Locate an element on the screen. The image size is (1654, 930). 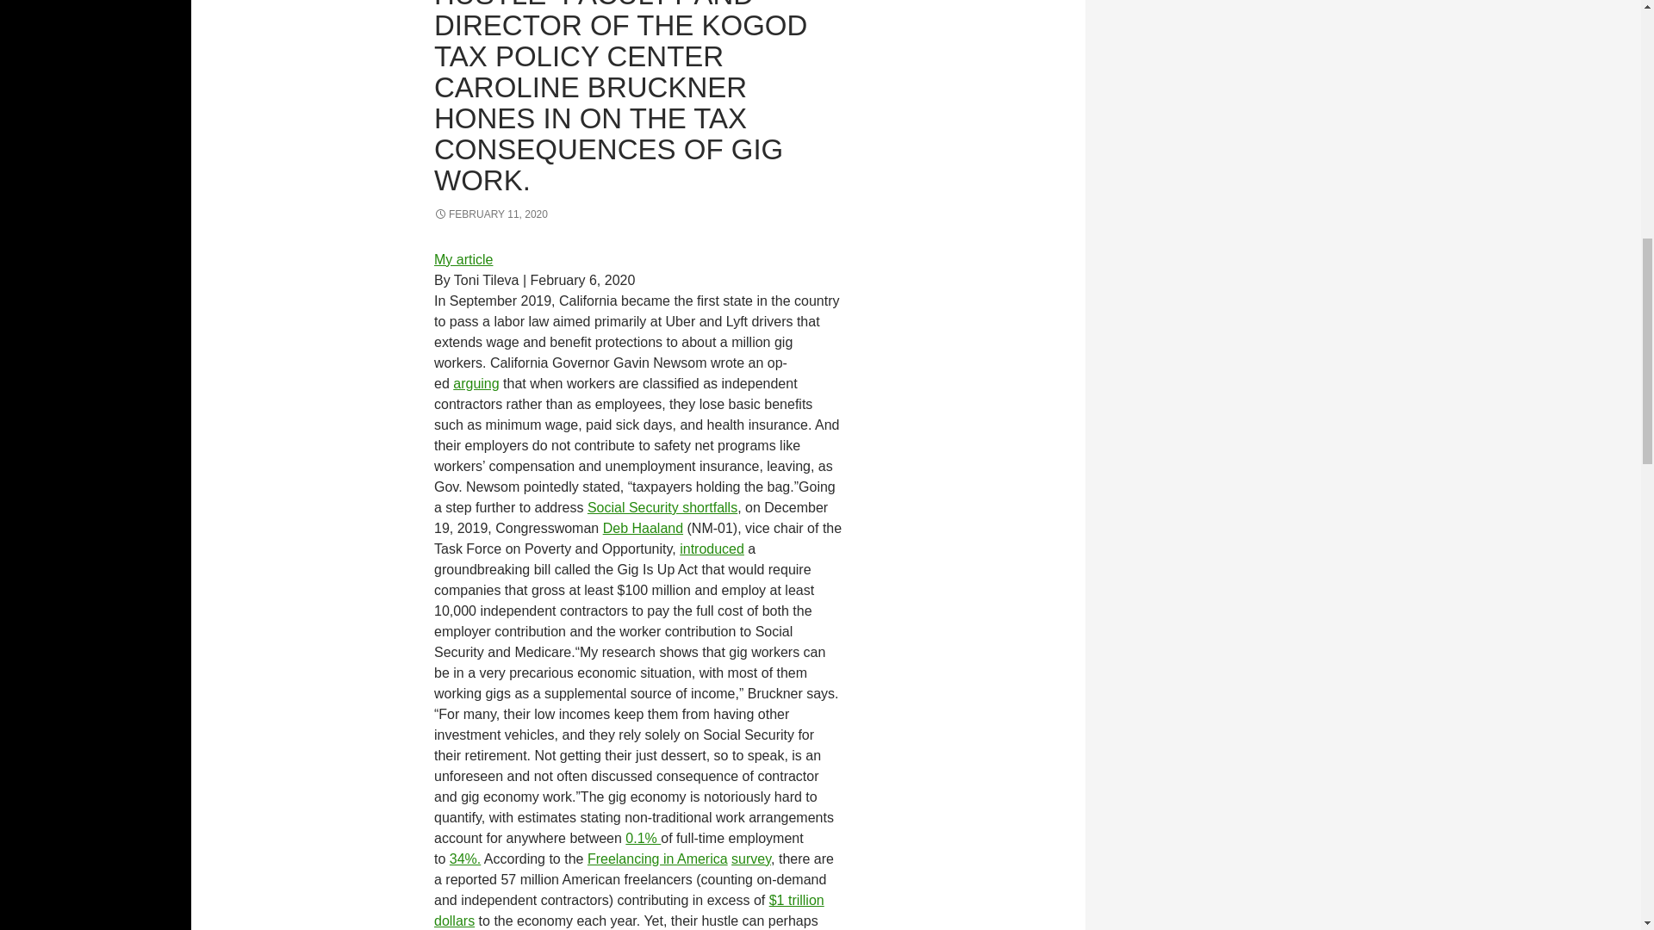
My article is located at coordinates (463, 258).